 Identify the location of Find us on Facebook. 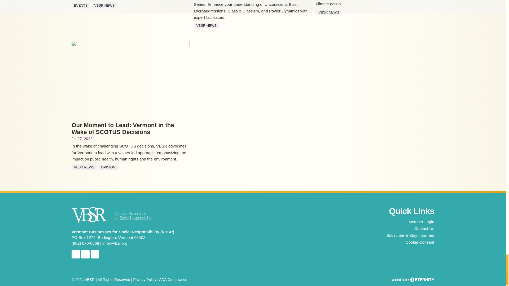
(76, 254).